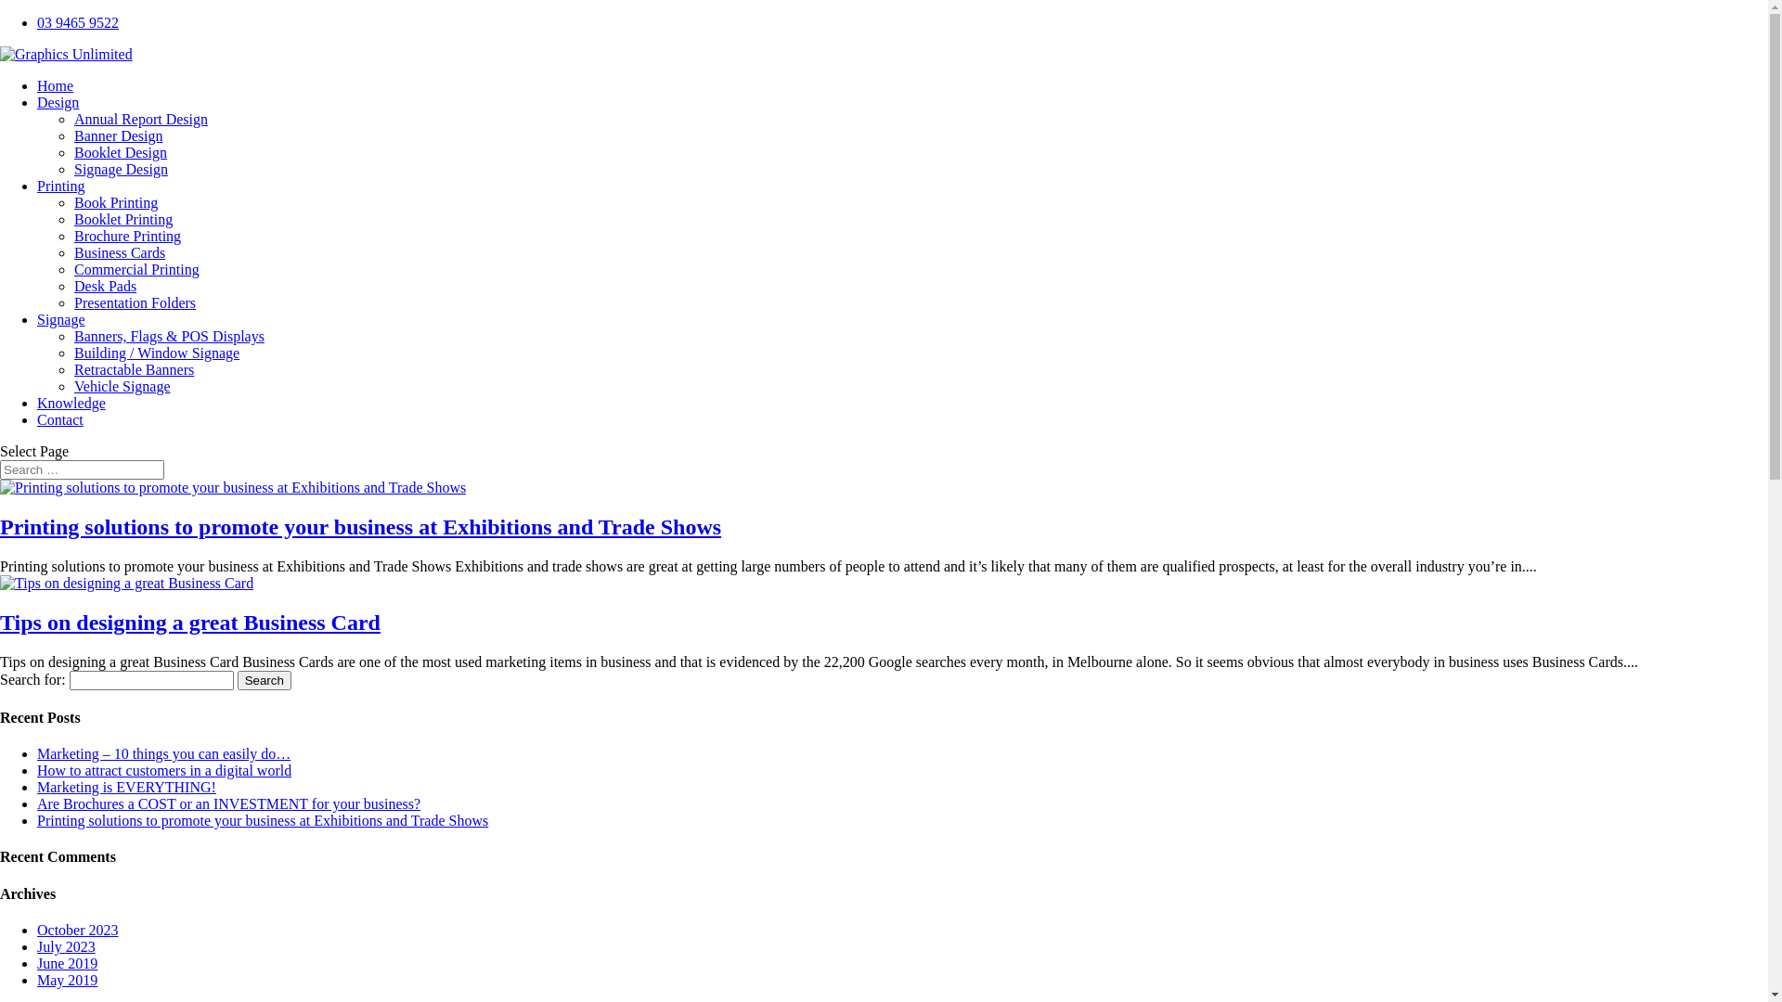 The image size is (1782, 1002). I want to click on May 2019, so click(67, 980).